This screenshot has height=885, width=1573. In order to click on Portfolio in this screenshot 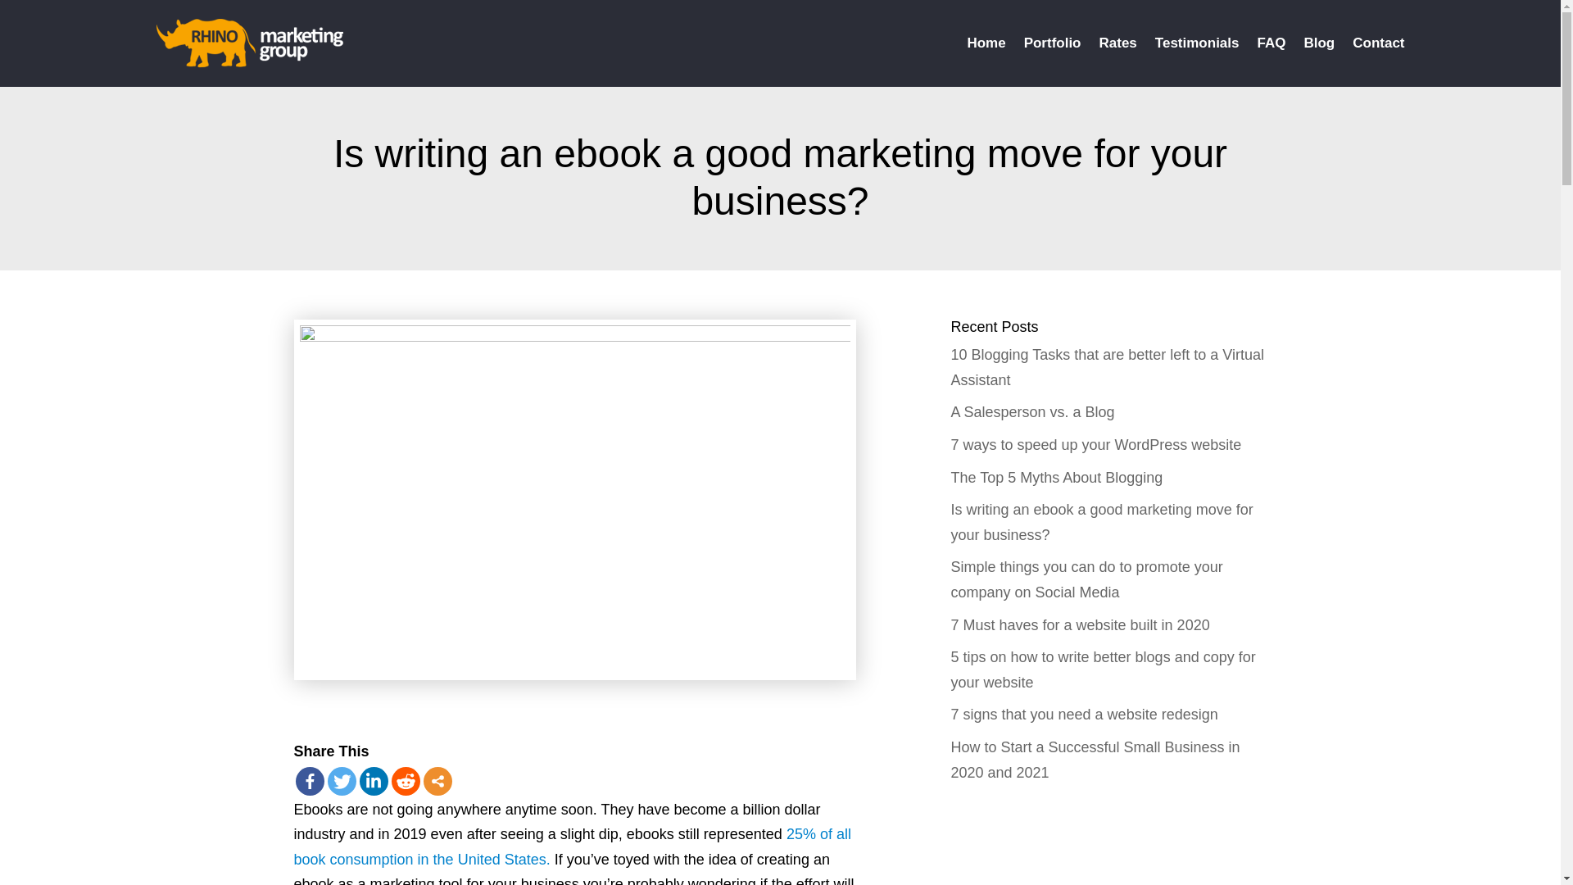, I will do `click(1052, 43)`.